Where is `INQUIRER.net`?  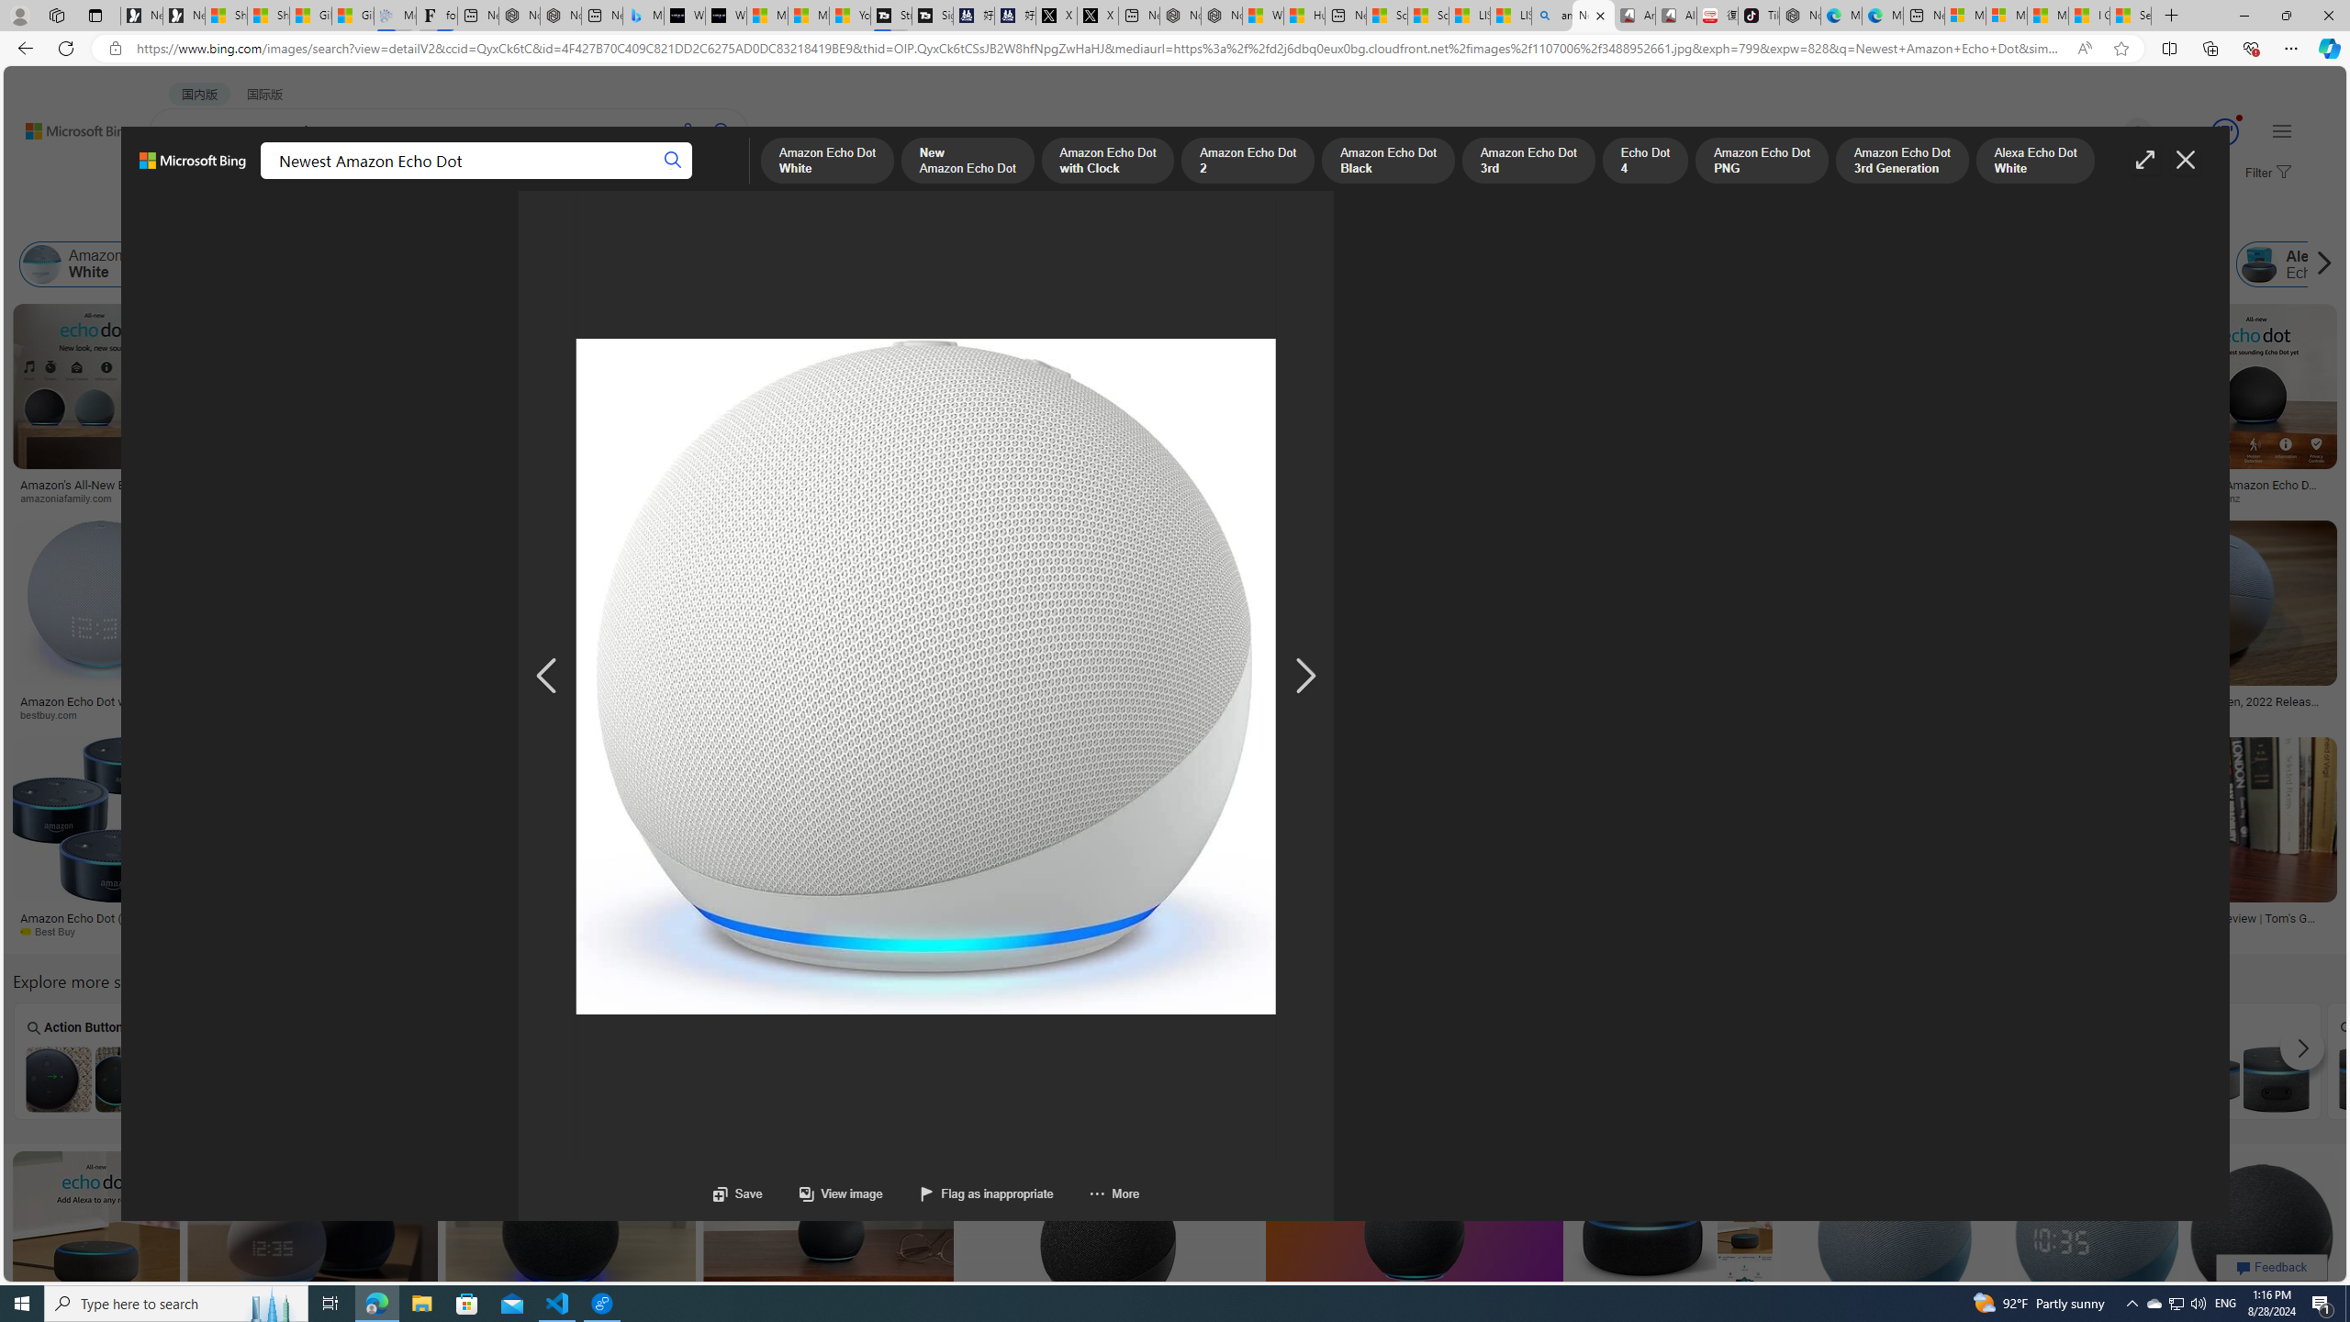 INQUIRER.net is located at coordinates (876, 714).